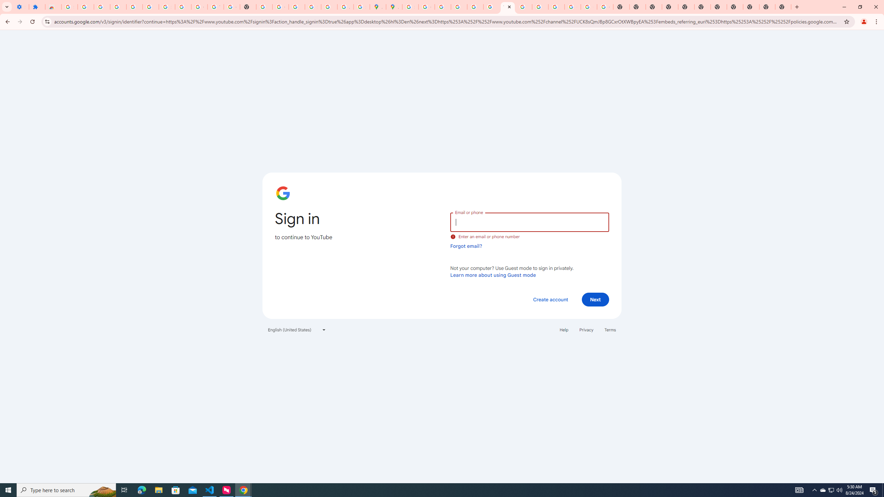  I want to click on Forgot email?, so click(466, 246).